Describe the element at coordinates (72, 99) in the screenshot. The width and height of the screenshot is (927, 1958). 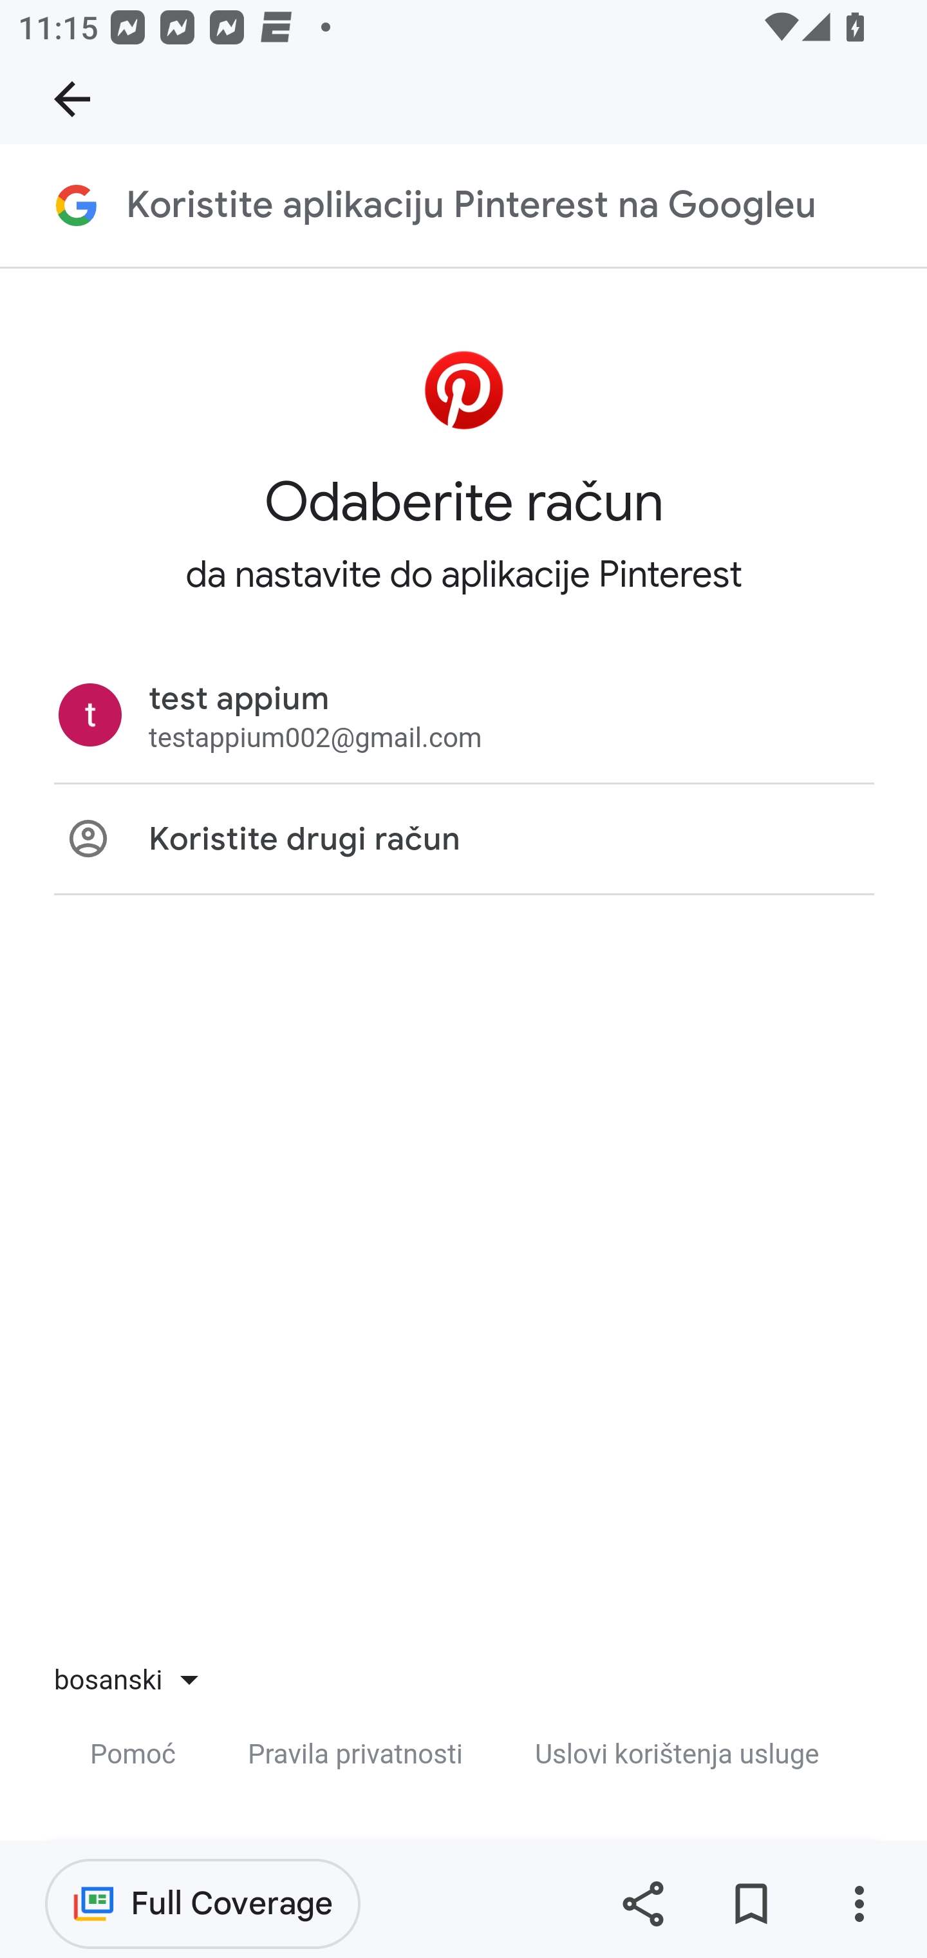
I see `Navigate up` at that location.